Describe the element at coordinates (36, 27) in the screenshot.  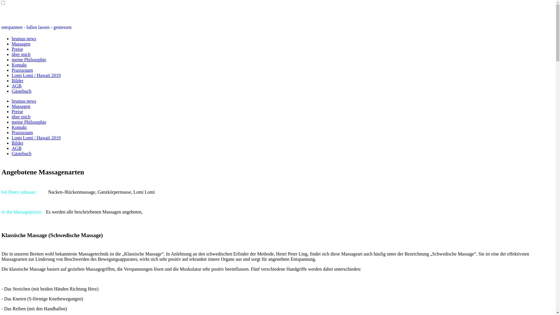
I see `entspannen - fallen lassen - geniessen` at that location.